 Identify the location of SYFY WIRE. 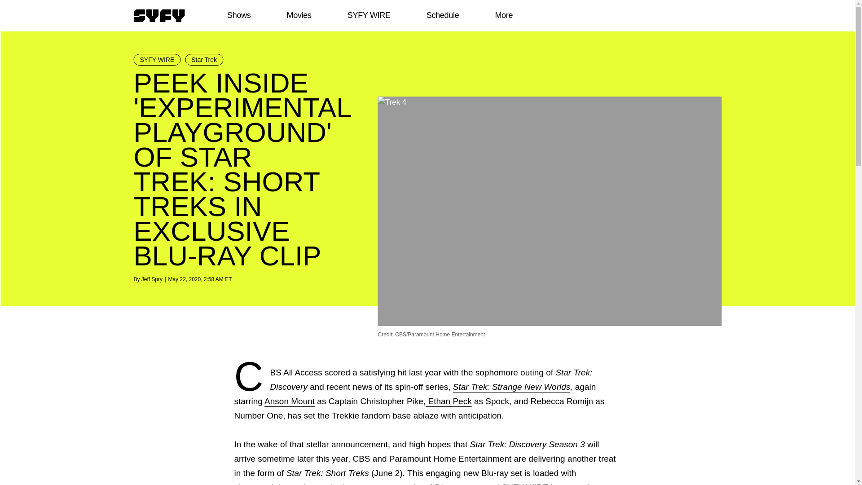
(157, 59).